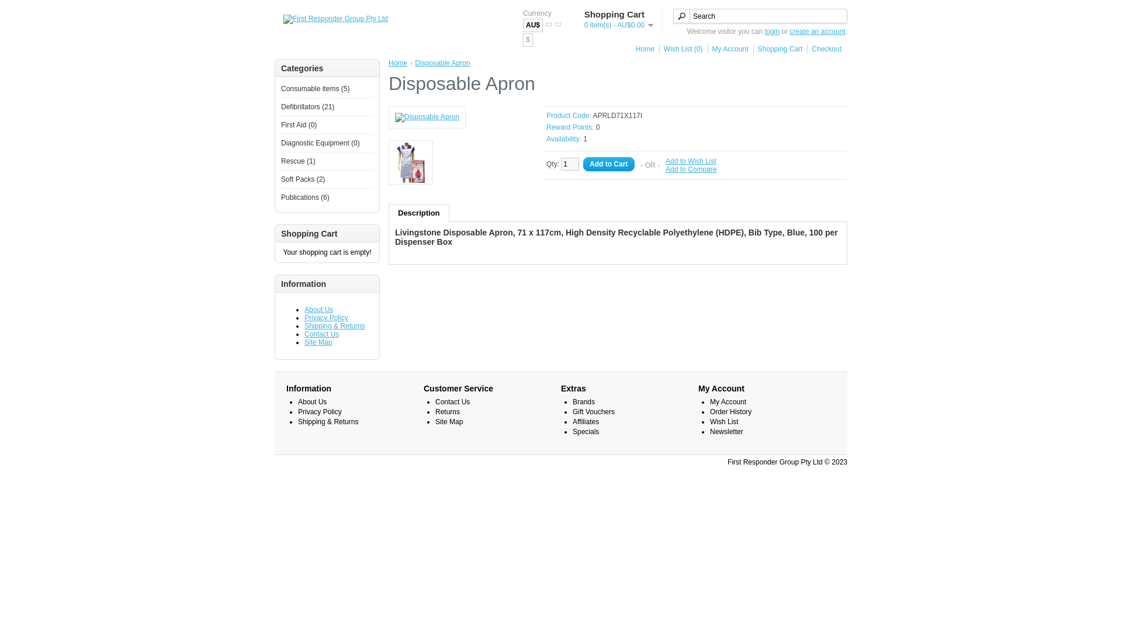 Image resolution: width=1122 pixels, height=631 pixels. Describe the element at coordinates (549, 25) in the screenshot. I see `Euro` at that location.